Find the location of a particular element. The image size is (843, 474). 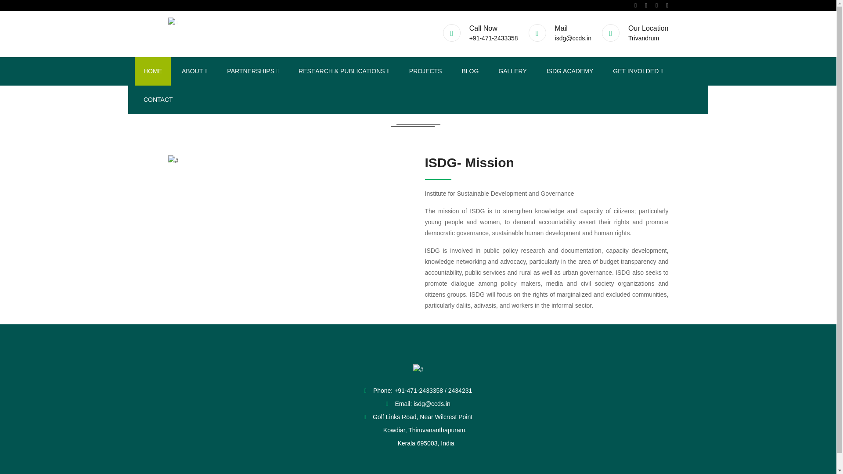

HOME is located at coordinates (153, 71).